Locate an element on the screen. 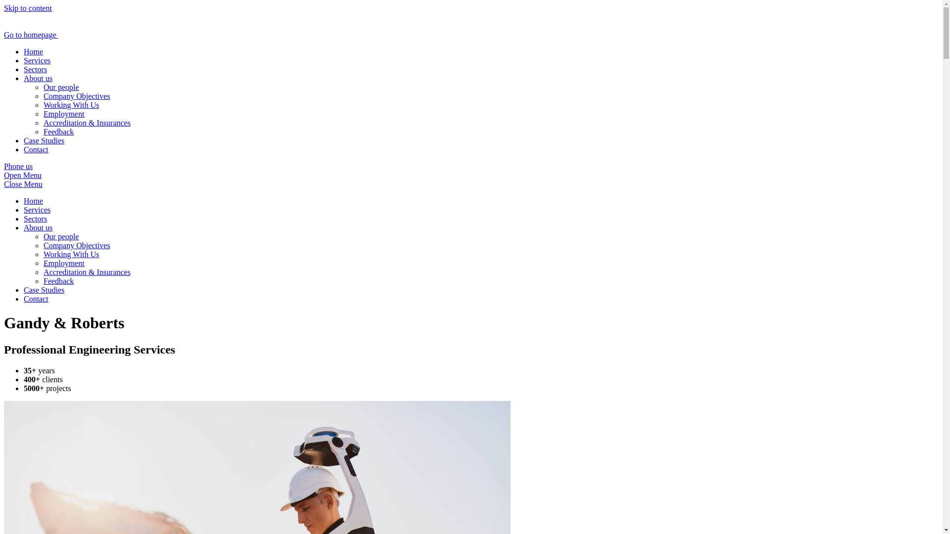 The width and height of the screenshot is (950, 534). Our people is located at coordinates (61, 236).